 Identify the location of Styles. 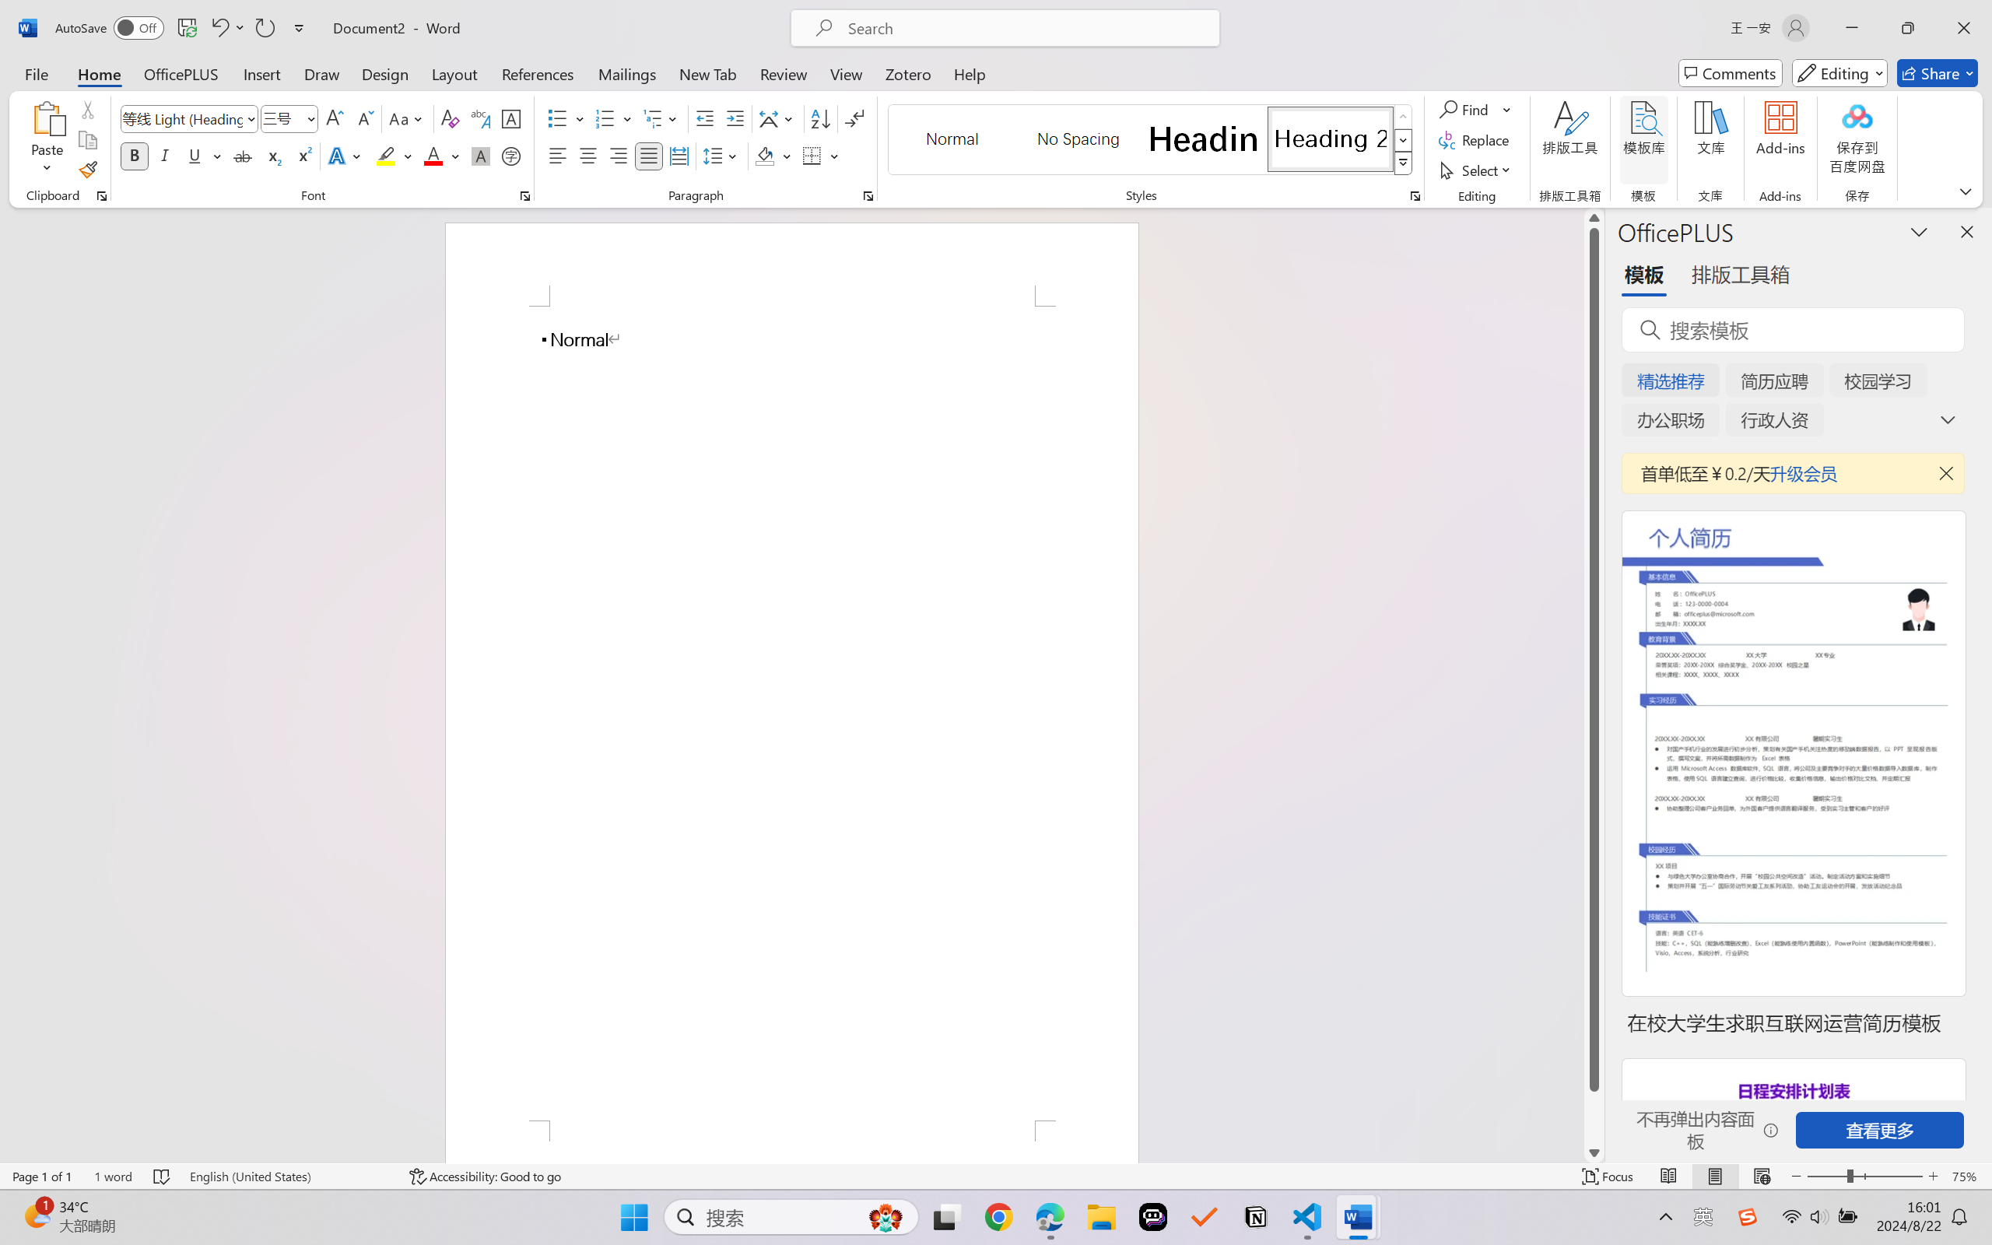
(1404, 163).